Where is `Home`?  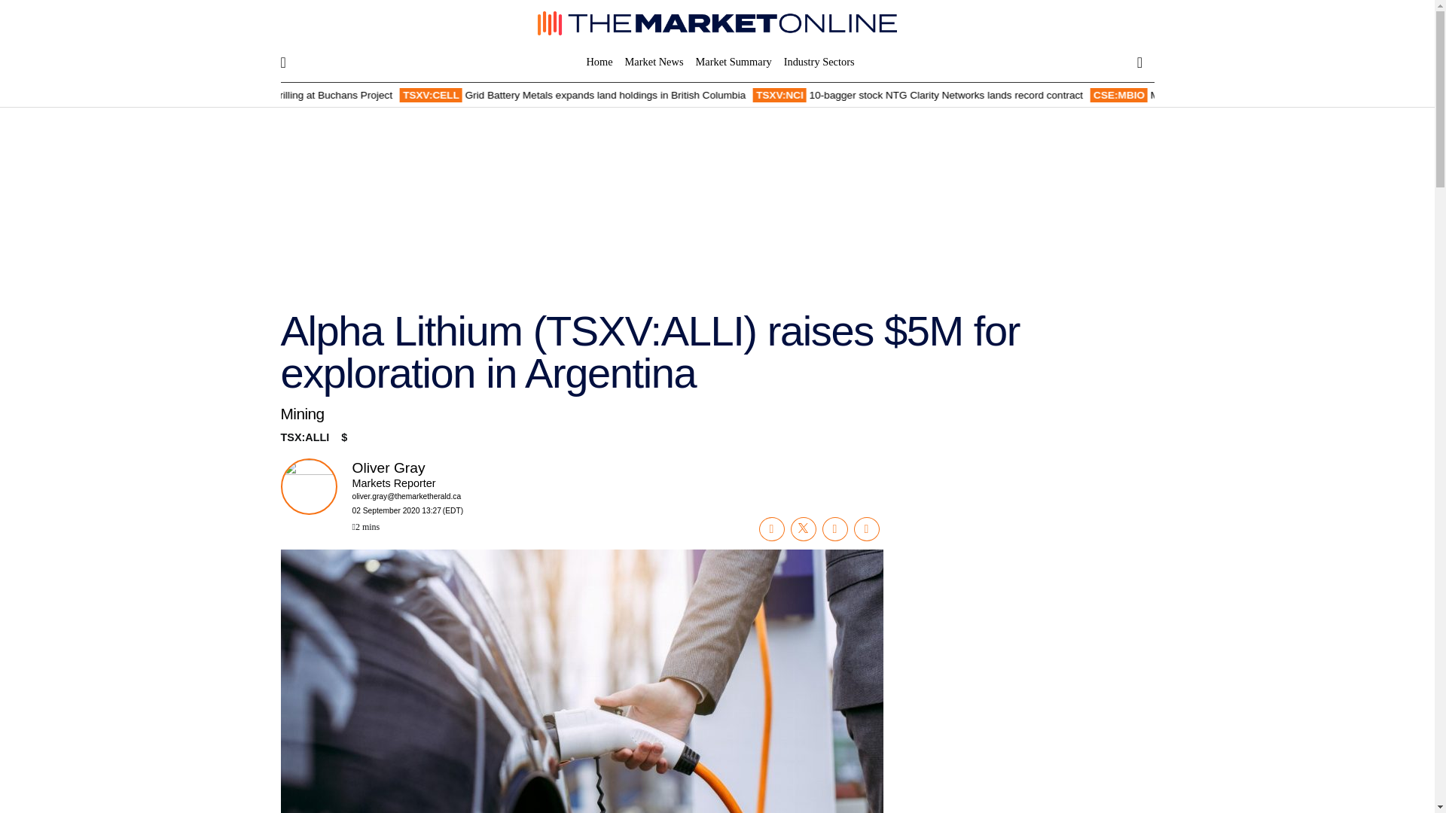
Home is located at coordinates (602, 62).